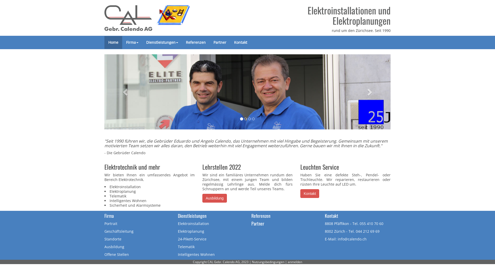 This screenshot has height=278, width=495. Describe the element at coordinates (196, 254) in the screenshot. I see `Intelligentes Wohnen` at that location.